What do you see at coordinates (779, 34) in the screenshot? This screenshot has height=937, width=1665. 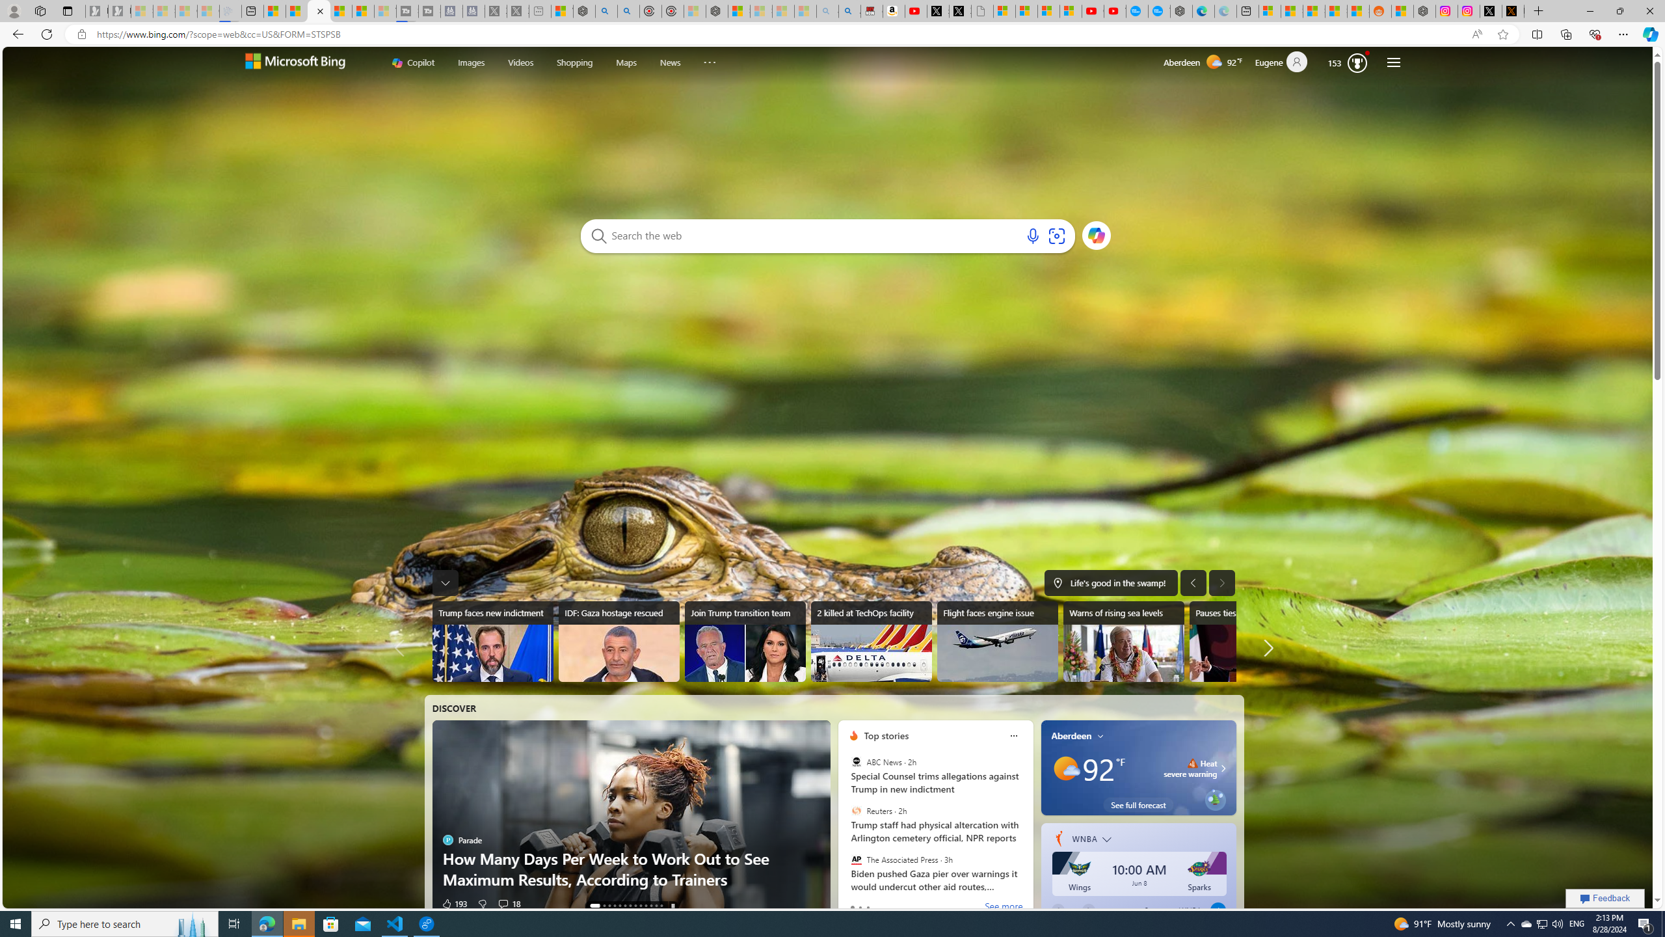 I see `Address and search bar` at bounding box center [779, 34].